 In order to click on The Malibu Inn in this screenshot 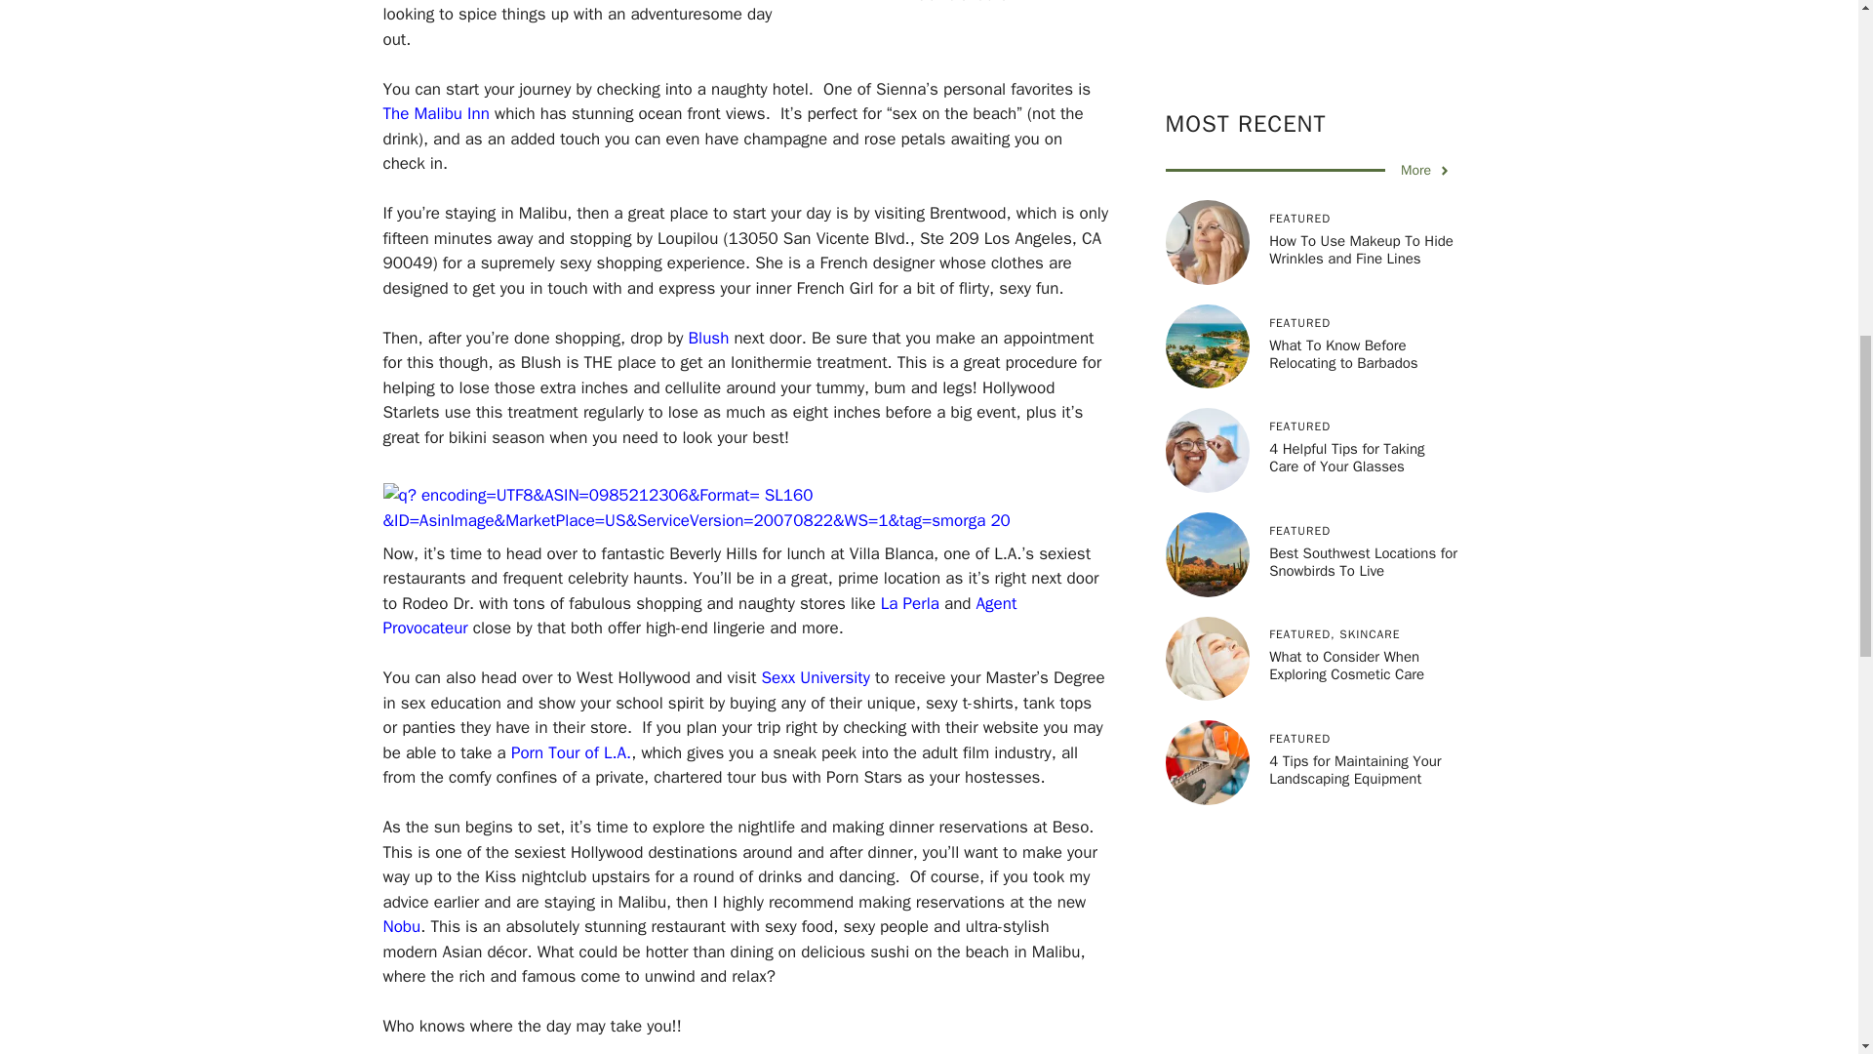, I will do `click(435, 113)`.